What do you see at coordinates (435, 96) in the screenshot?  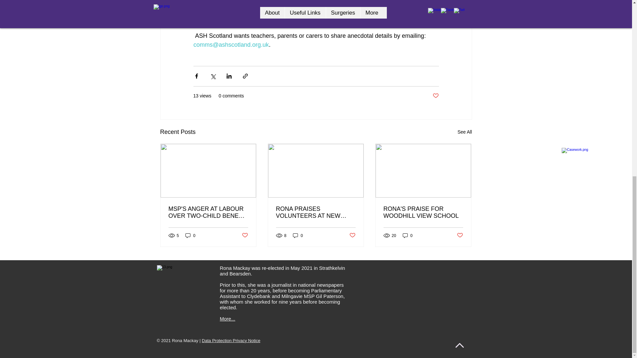 I see `Post not marked as liked` at bounding box center [435, 96].